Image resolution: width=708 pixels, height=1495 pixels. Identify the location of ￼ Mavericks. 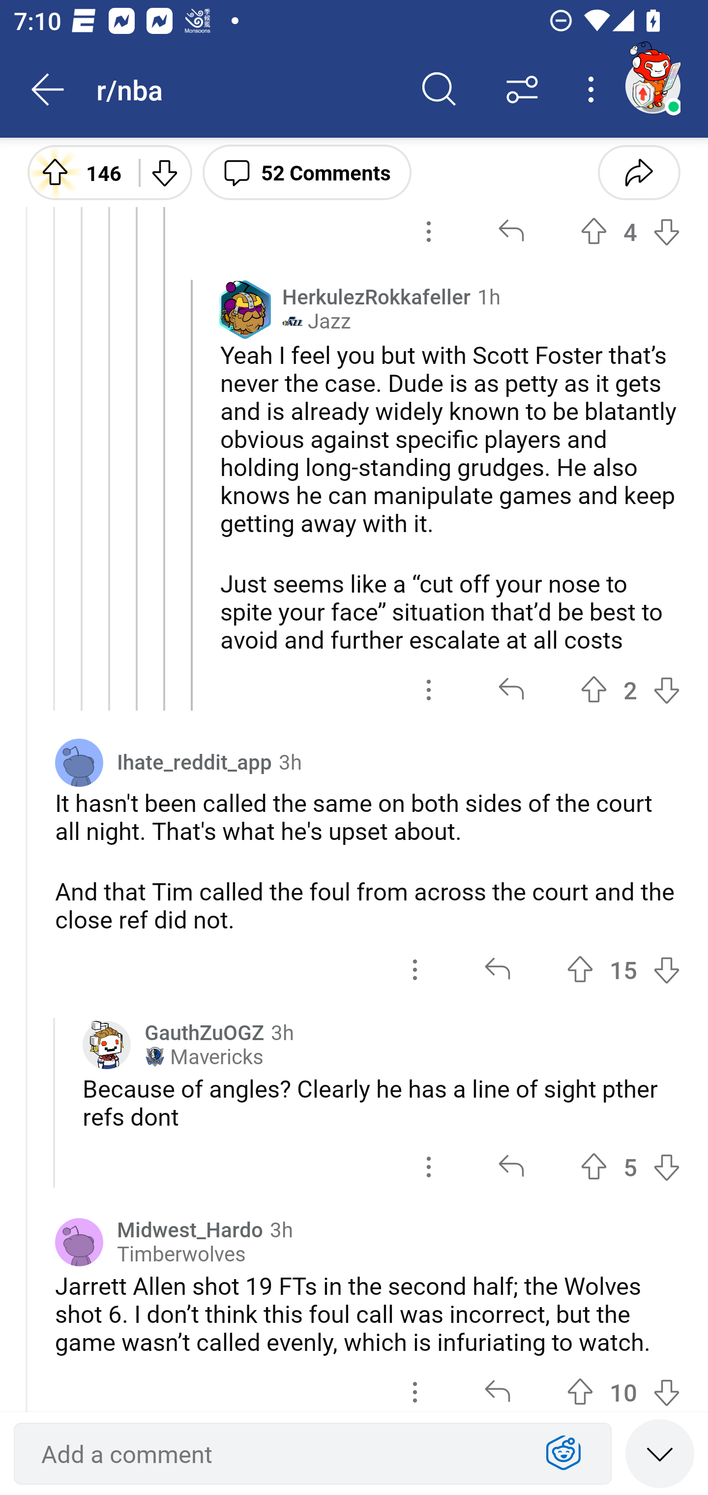
(204, 1056).